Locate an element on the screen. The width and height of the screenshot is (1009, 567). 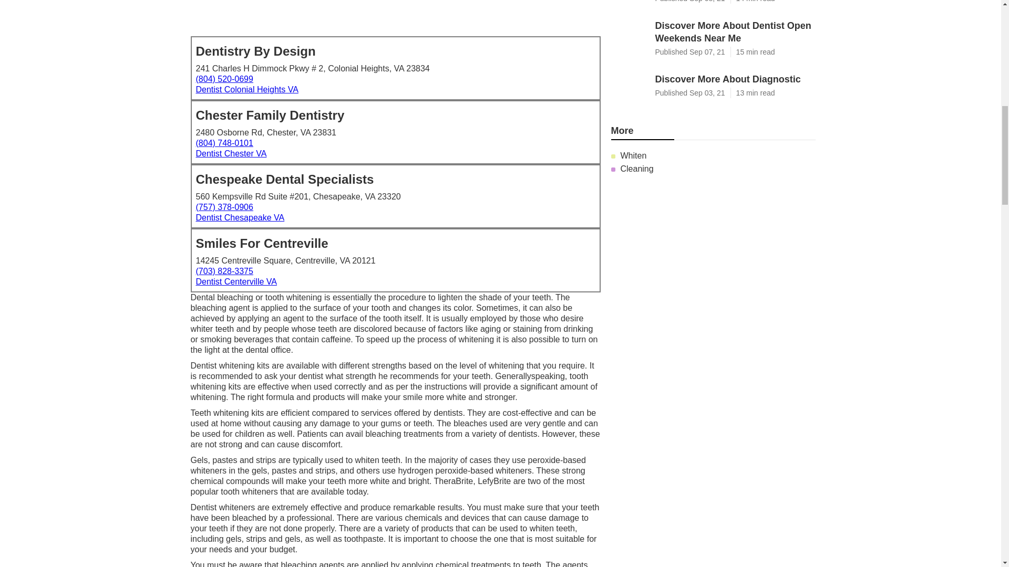
Dentist Centerville VA is located at coordinates (236, 281).